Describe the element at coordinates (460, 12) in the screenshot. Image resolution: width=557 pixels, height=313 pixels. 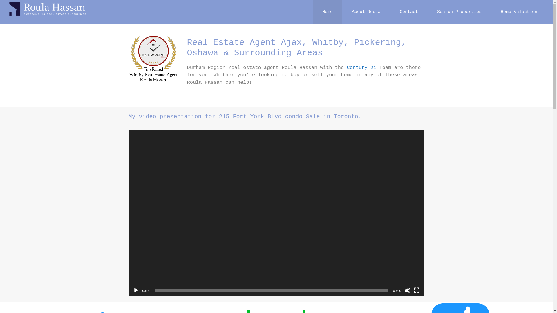
I see `Search Properties` at that location.